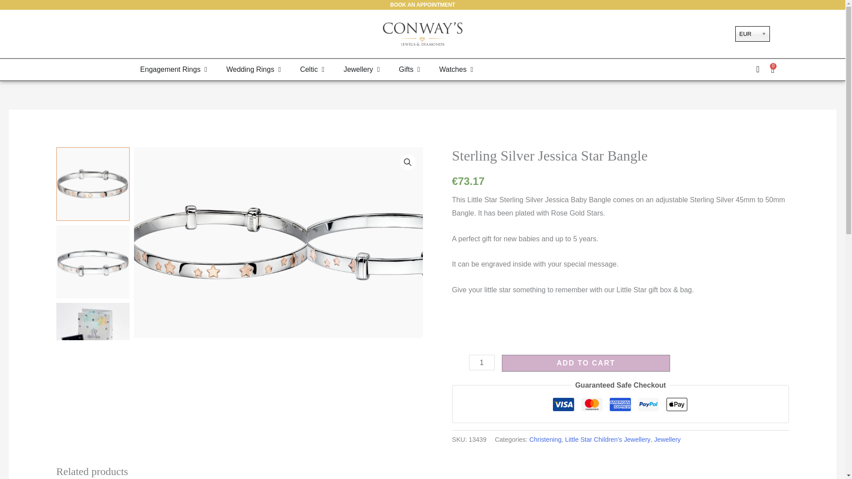 The height and width of the screenshot is (479, 852). Describe the element at coordinates (753, 34) in the screenshot. I see `EUR` at that location.